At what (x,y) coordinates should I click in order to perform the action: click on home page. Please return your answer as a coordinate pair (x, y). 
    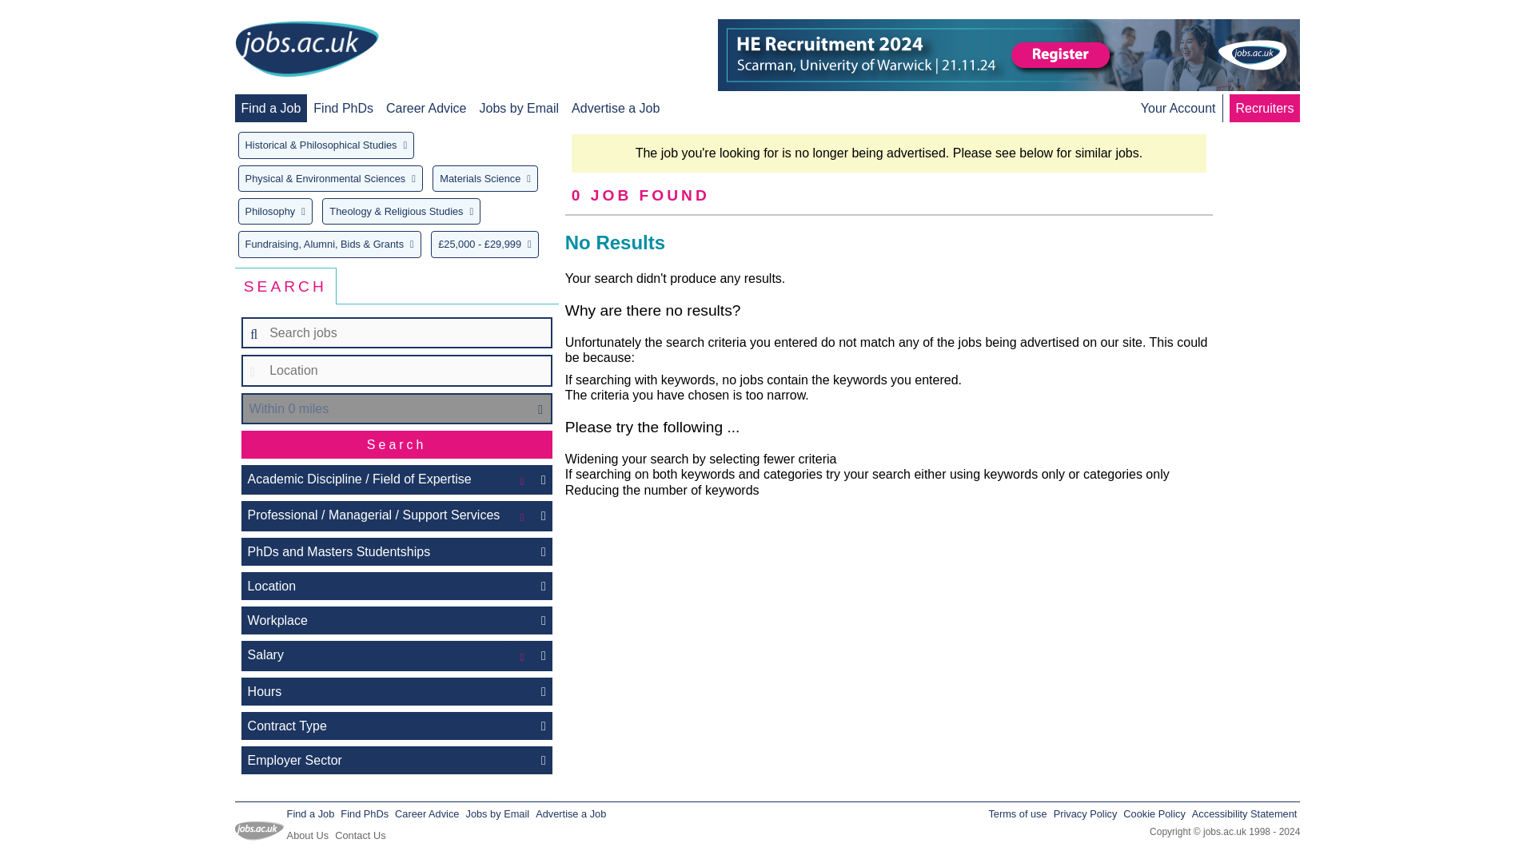
    Looking at the image, I should click on (307, 50).